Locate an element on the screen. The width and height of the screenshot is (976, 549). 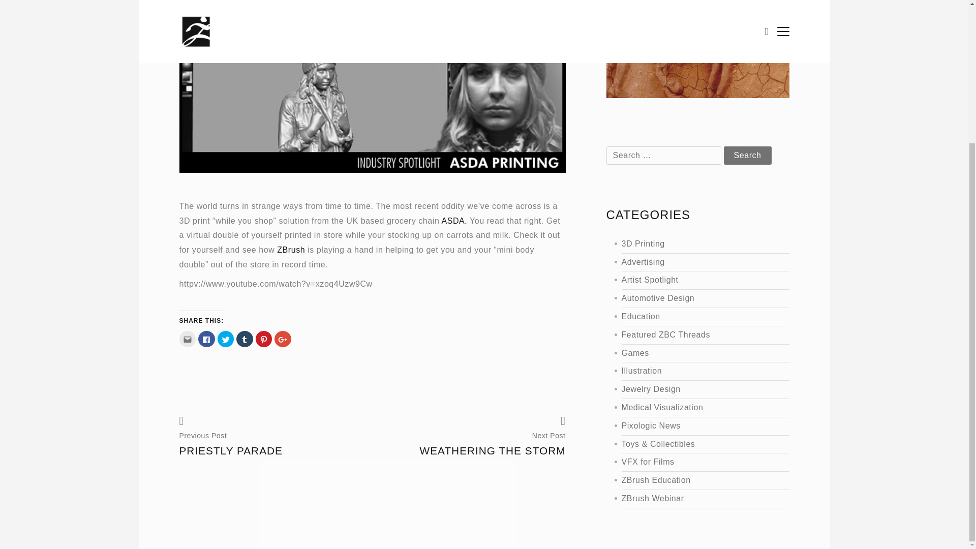
Illustration is located at coordinates (693, 371).